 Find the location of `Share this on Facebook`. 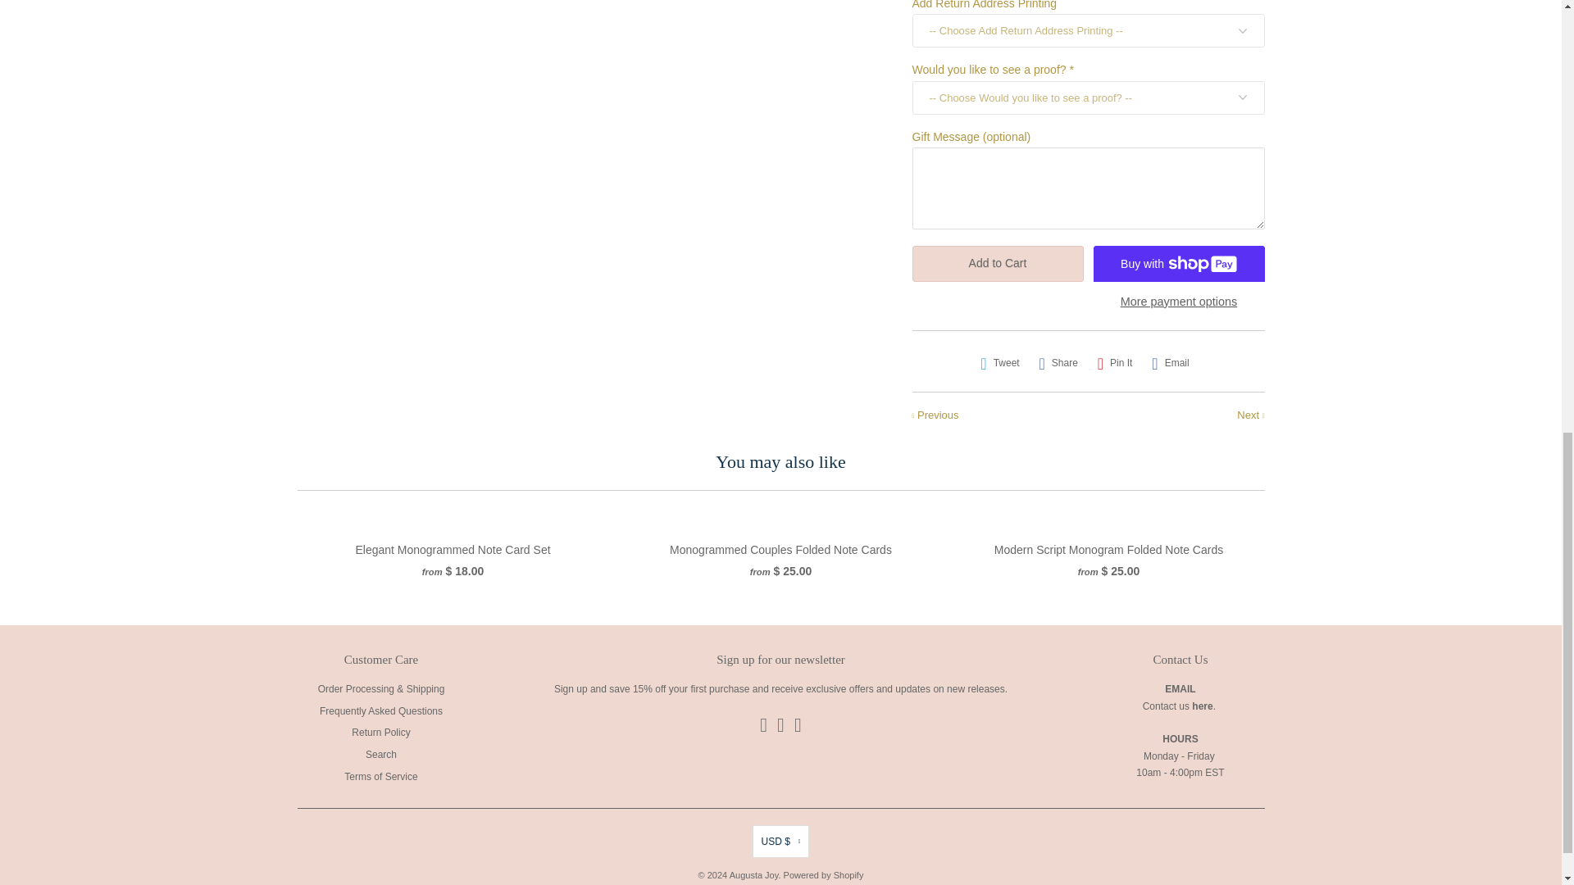

Share this on Facebook is located at coordinates (1058, 363).